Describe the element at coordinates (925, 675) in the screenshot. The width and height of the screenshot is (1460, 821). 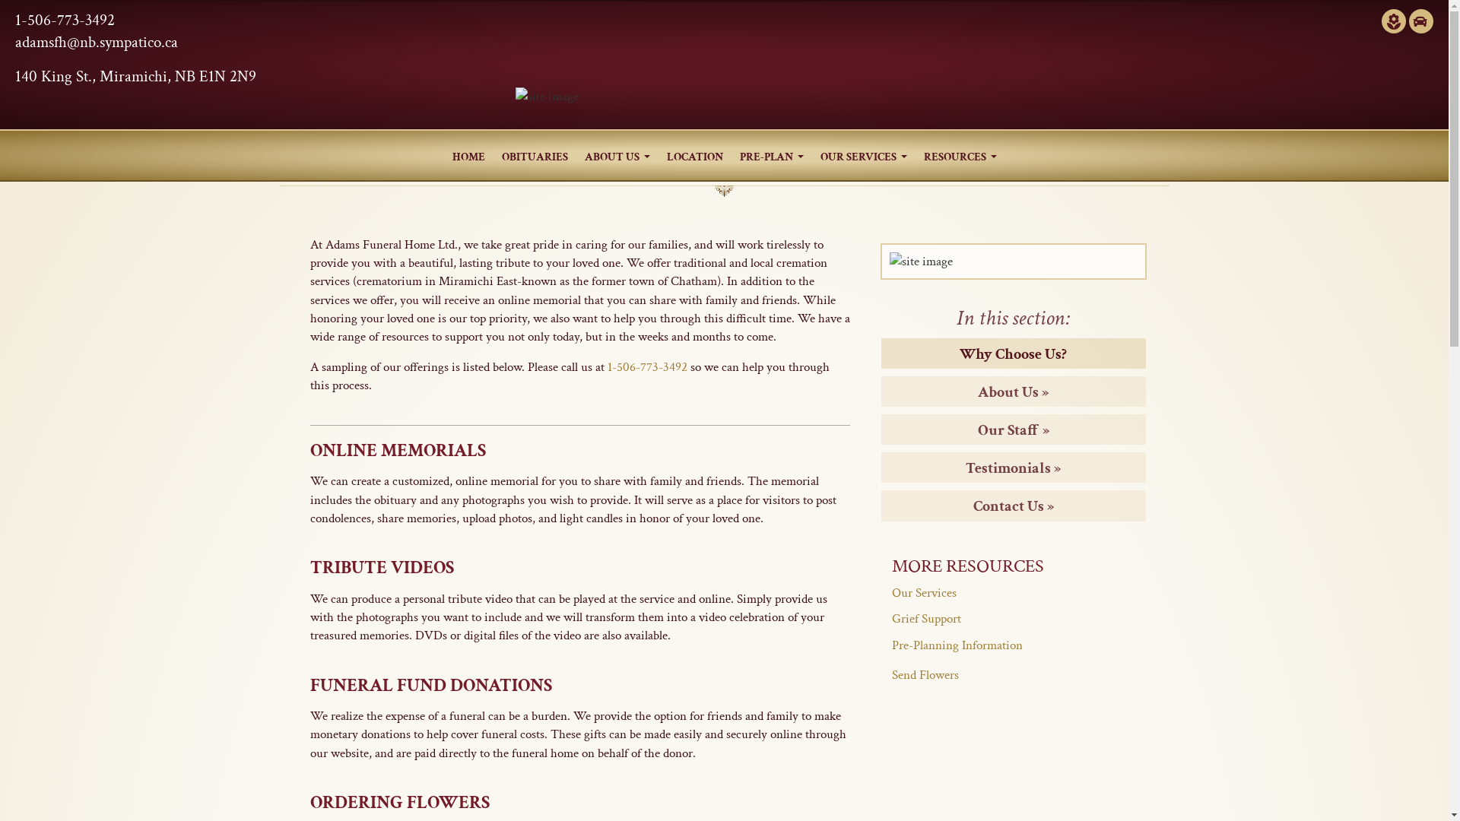
I see `Send Flowers` at that location.